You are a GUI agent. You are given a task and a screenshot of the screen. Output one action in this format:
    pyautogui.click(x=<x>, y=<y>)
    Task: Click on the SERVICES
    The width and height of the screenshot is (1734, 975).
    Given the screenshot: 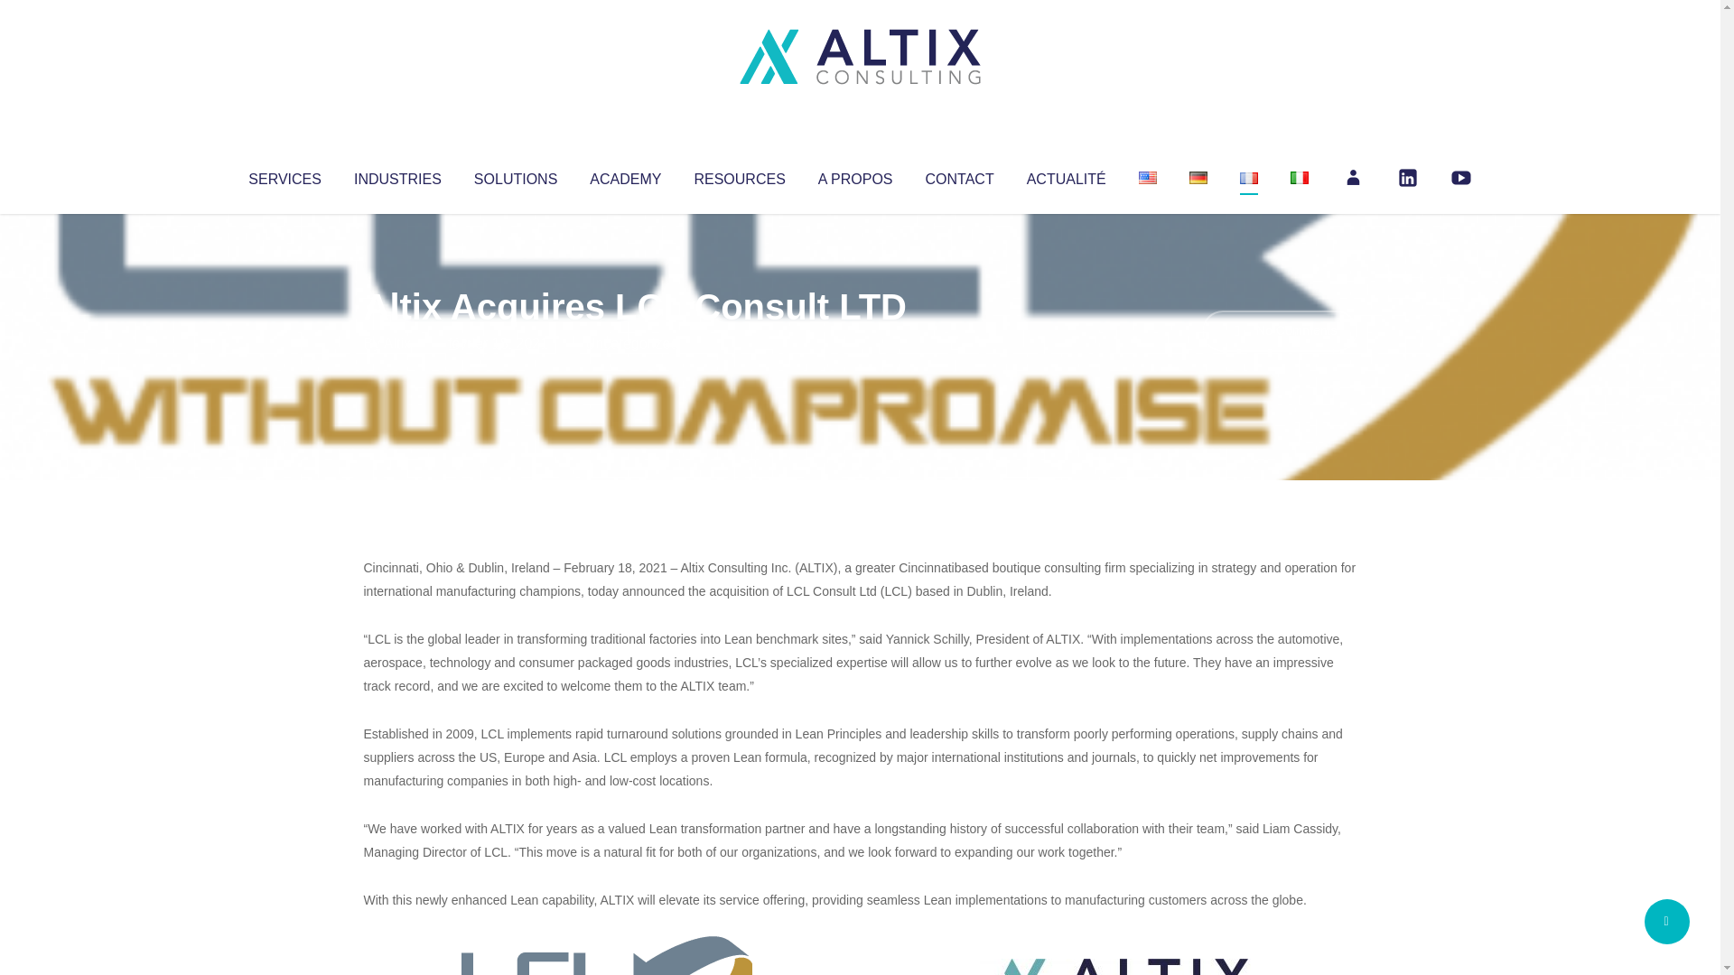 What is the action you would take?
    pyautogui.click(x=284, y=175)
    